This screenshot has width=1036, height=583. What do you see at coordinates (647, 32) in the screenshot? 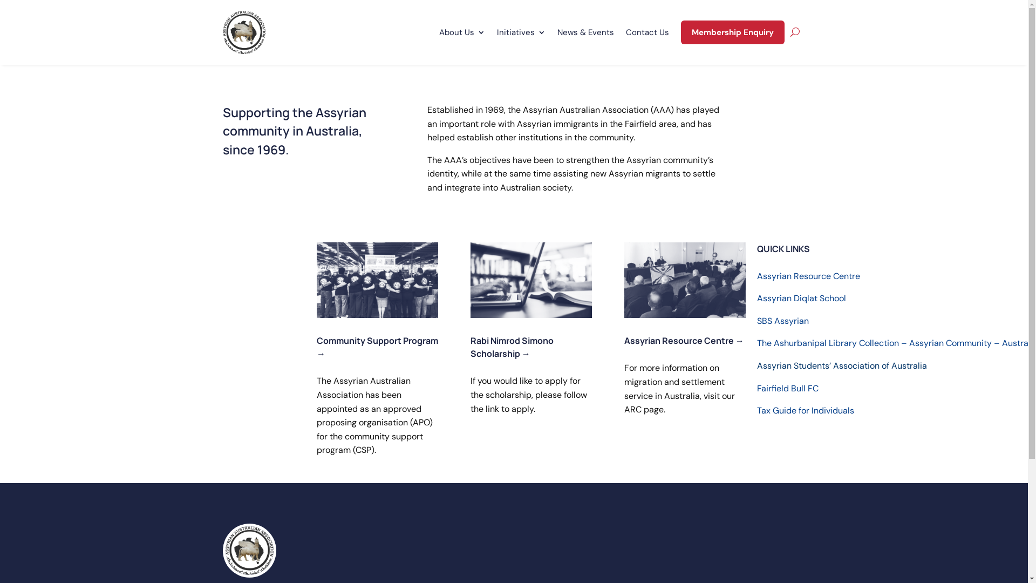
I see `Contact Us` at bounding box center [647, 32].